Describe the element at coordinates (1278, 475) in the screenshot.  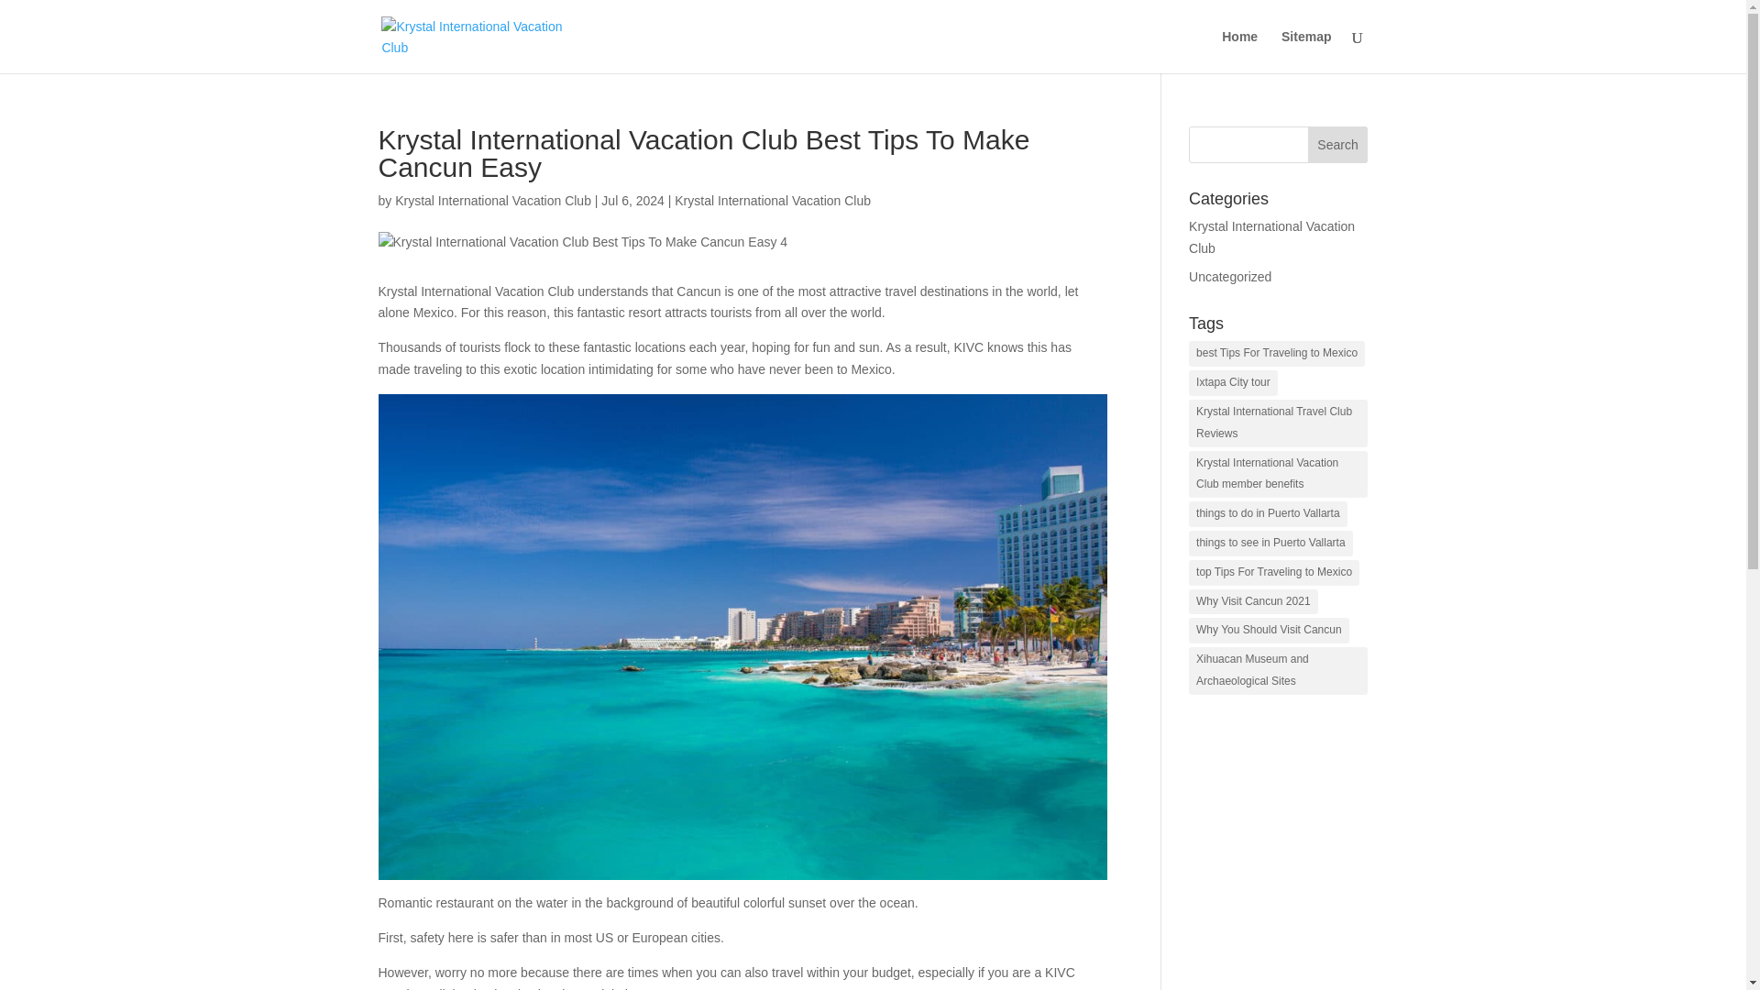
I see `Krystal International Vacation Club member benefits` at that location.